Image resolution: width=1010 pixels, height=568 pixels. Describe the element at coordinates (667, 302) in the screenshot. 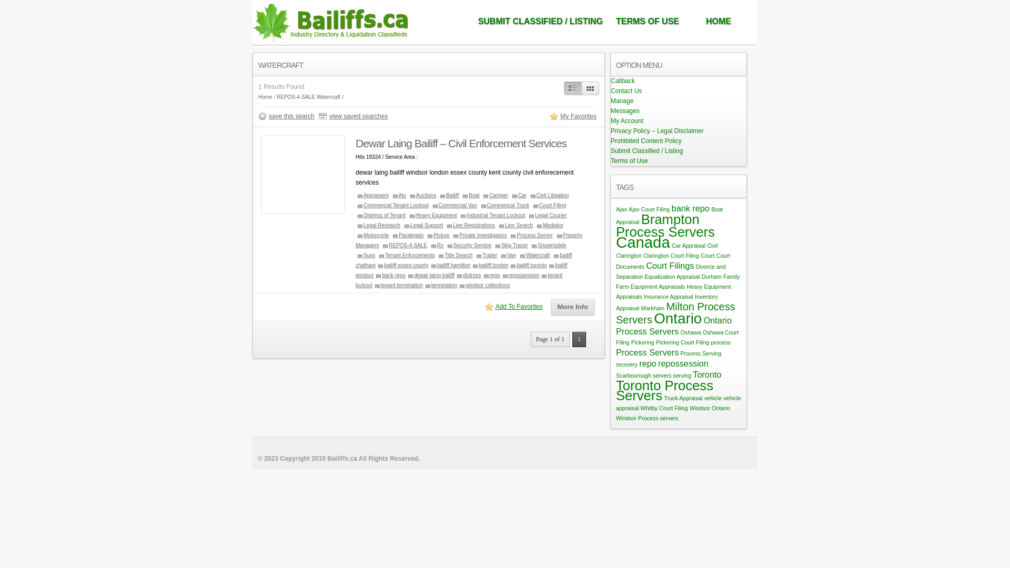

I see `Inventory Appraisal` at that location.